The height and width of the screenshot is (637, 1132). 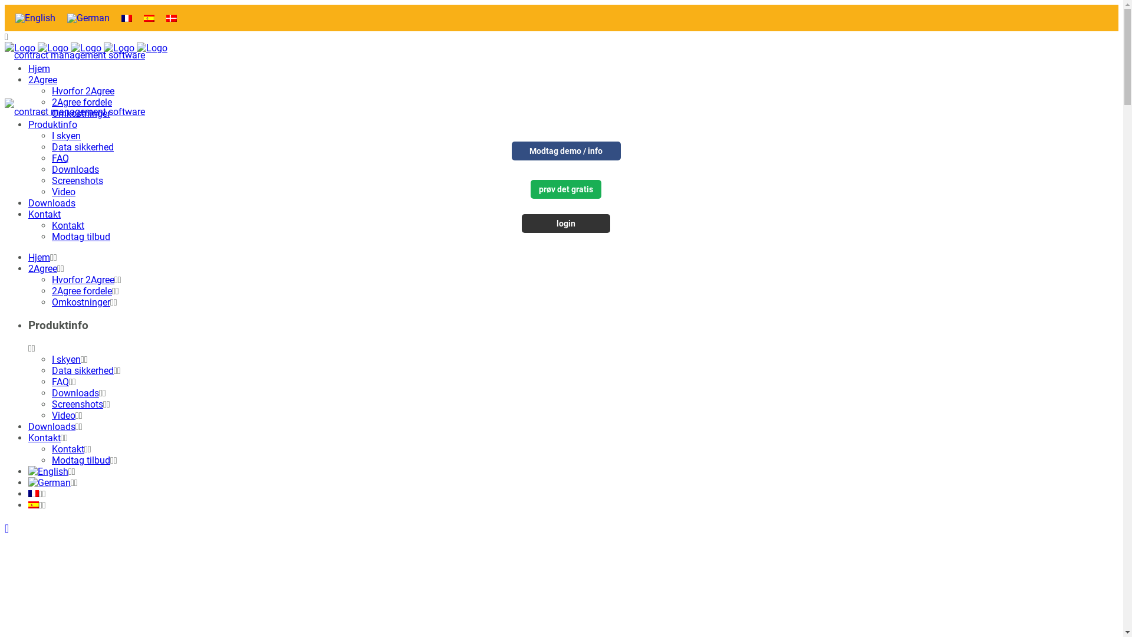 What do you see at coordinates (81, 113) in the screenshot?
I see `Omkostninger` at bounding box center [81, 113].